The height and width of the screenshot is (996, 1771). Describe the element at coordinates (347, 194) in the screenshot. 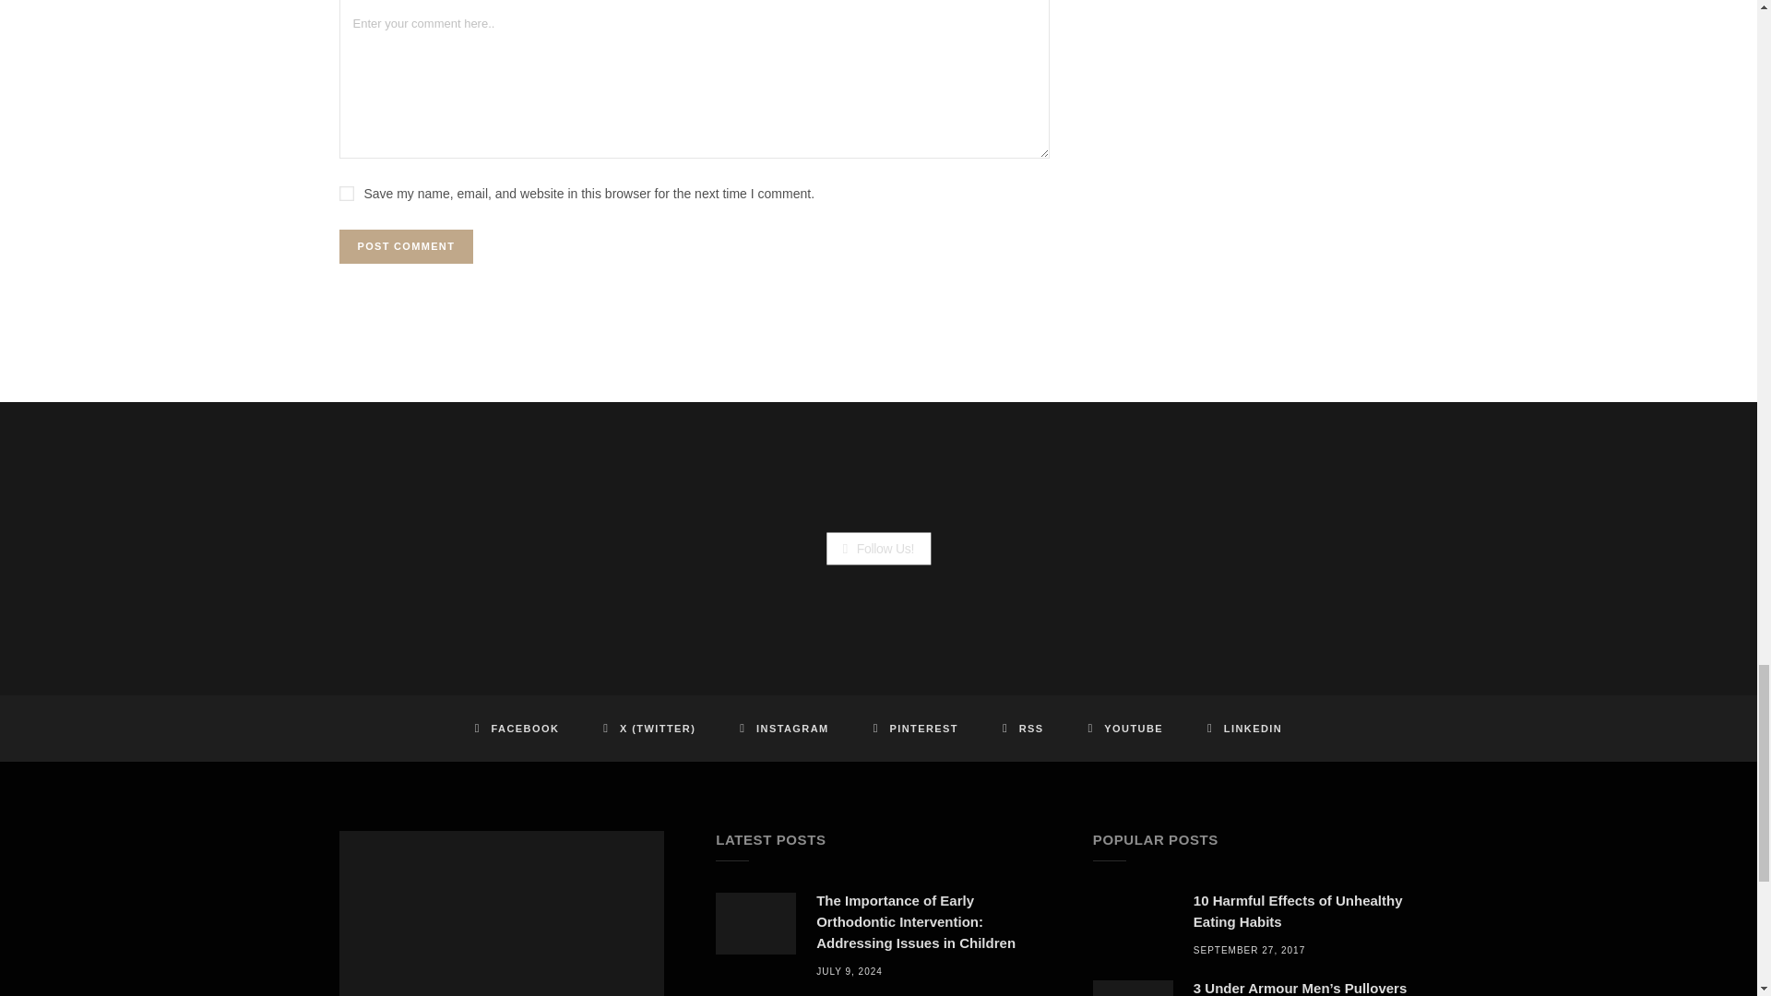

I see `yes` at that location.